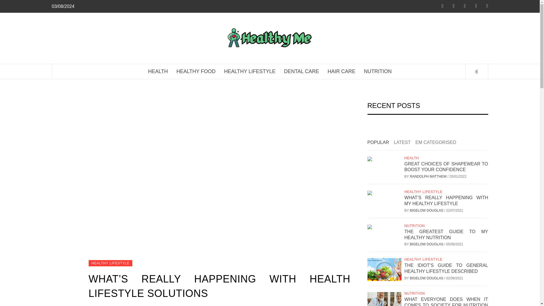  Describe the element at coordinates (380, 143) in the screenshot. I see `POPULAR` at that location.